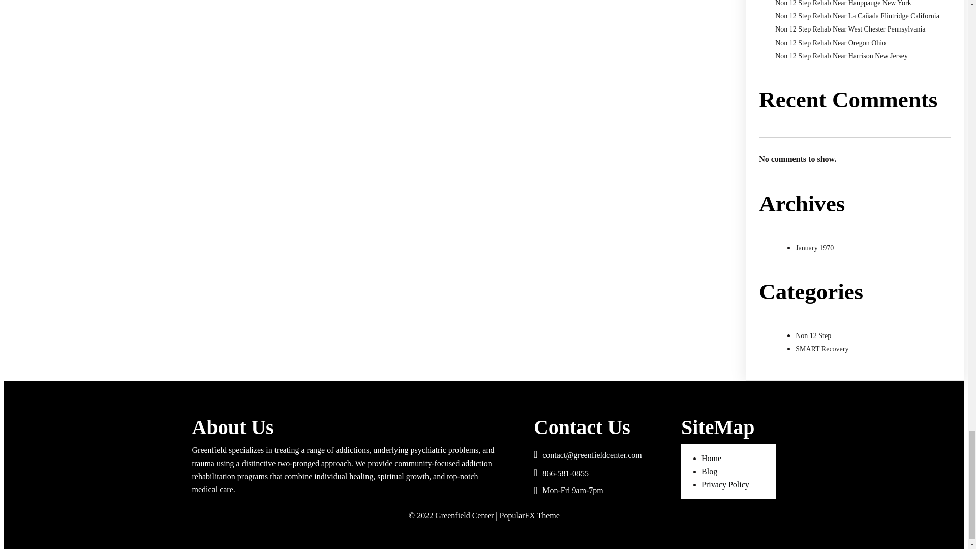 Image resolution: width=976 pixels, height=549 pixels. I want to click on Non 12 Step Rehab Near Harrison New Jersey, so click(841, 56).